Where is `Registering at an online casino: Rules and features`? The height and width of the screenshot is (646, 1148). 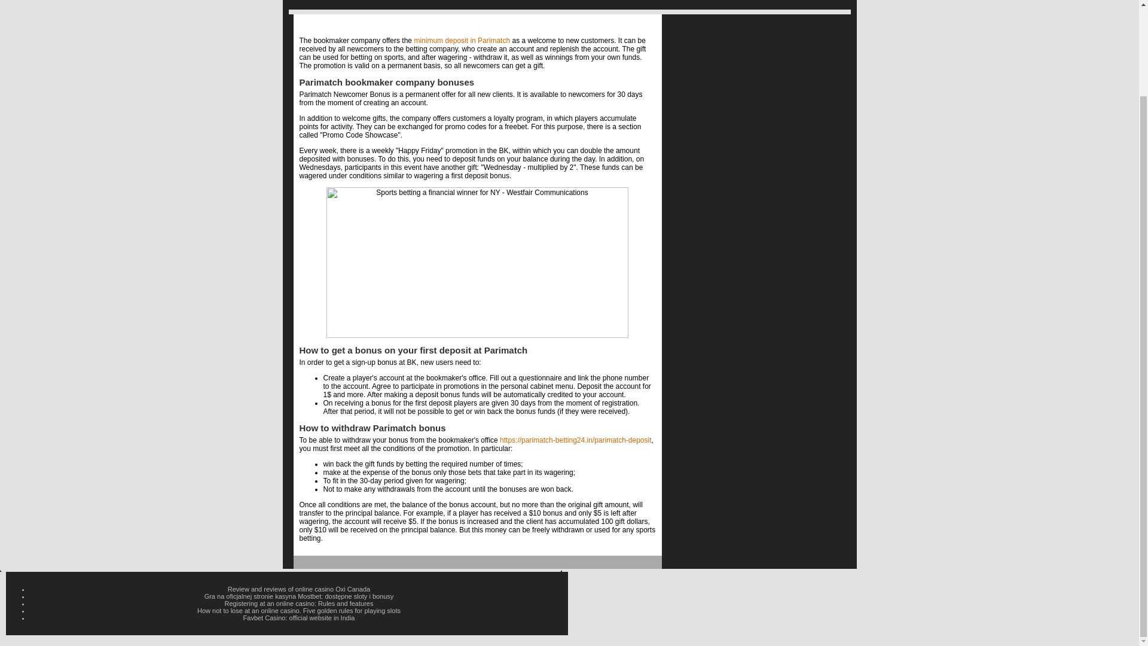 Registering at an online casino: Rules and features is located at coordinates (299, 604).